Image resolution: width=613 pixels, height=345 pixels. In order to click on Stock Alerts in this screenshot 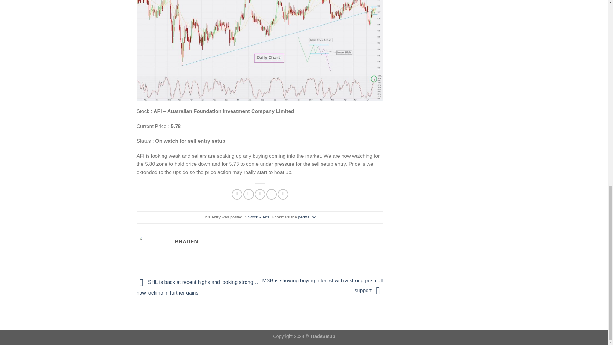, I will do `click(259, 217)`.